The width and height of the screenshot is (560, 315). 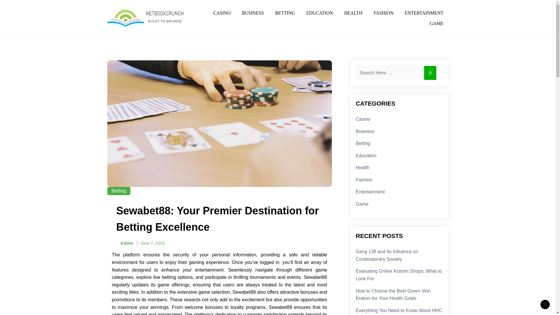 I want to click on EDUCATION, so click(x=320, y=13).